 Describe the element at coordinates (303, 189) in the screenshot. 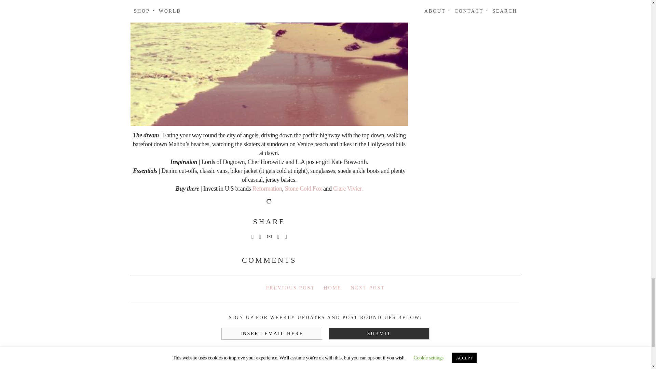

I see `Stone Cold Fox` at that location.